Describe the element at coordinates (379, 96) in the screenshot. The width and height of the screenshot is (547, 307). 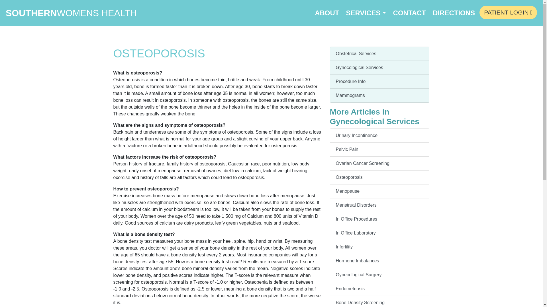
I see `Mammograms` at that location.